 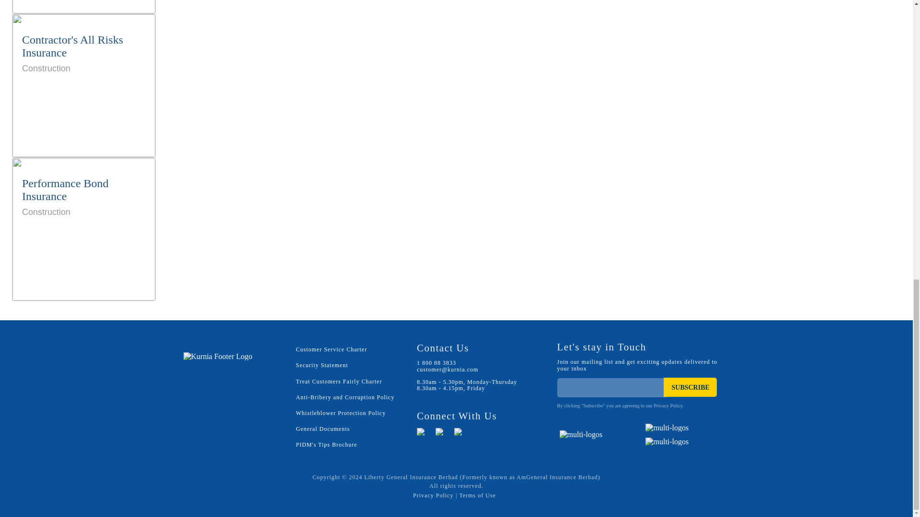 What do you see at coordinates (345, 397) in the screenshot?
I see `Anti-Bribery and Corruption Policy` at bounding box center [345, 397].